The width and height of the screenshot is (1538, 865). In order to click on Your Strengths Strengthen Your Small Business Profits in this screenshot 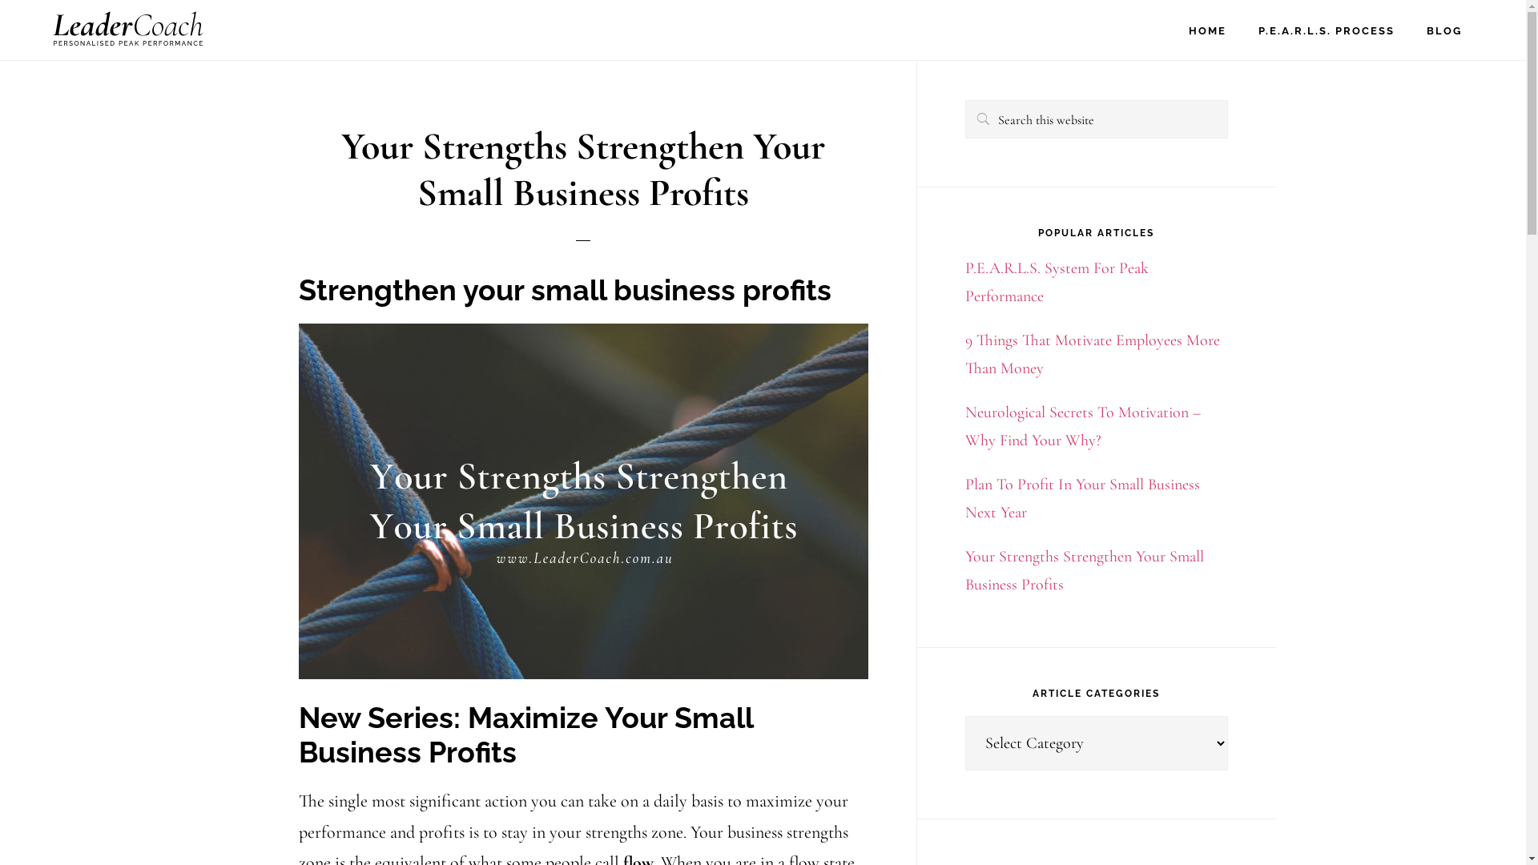, I will do `click(1084, 570)`.